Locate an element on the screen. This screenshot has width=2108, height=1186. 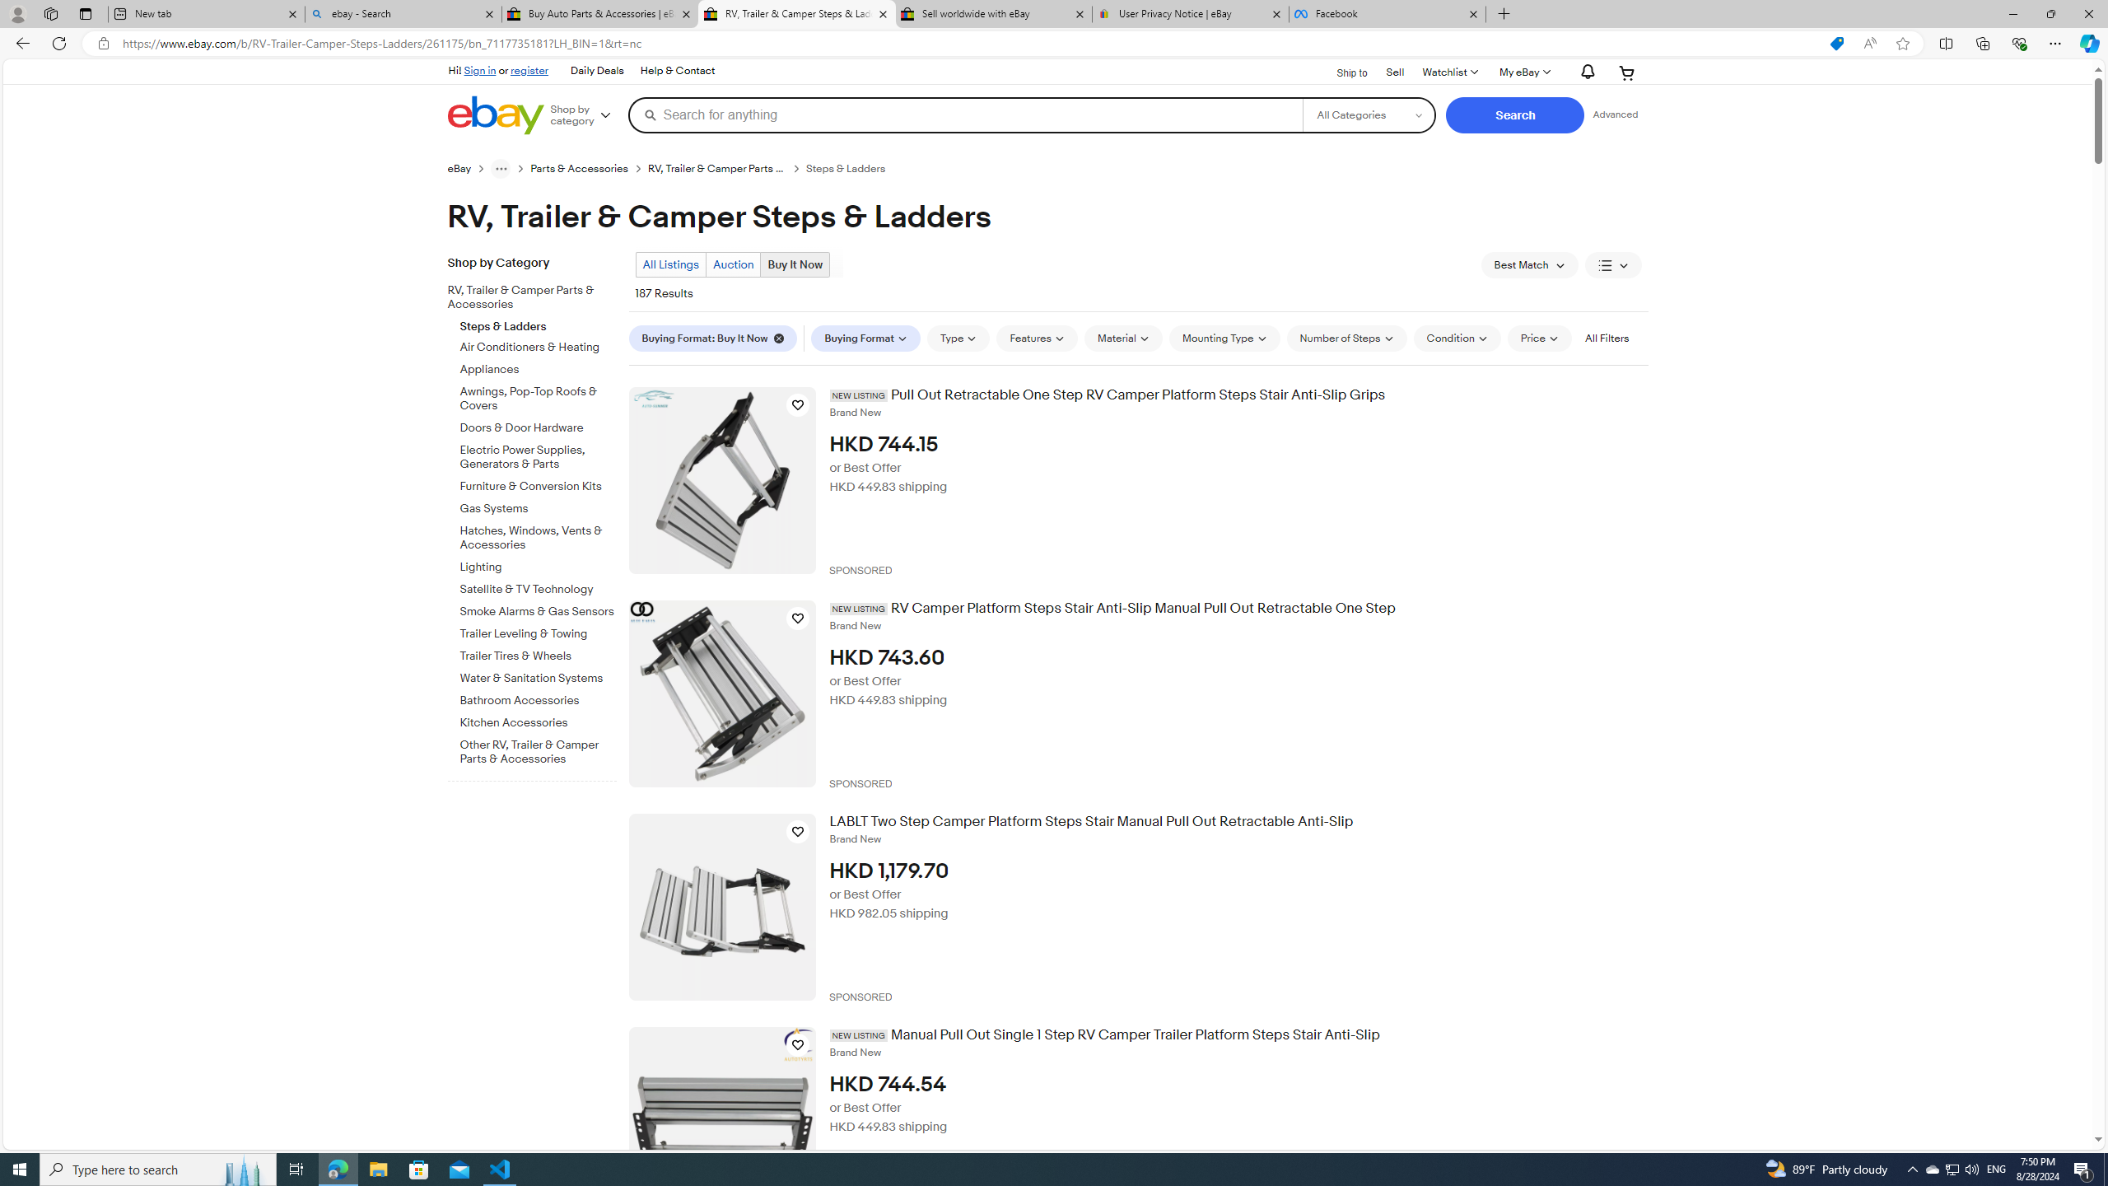
My eBayExpand My eBay is located at coordinates (1523, 72).